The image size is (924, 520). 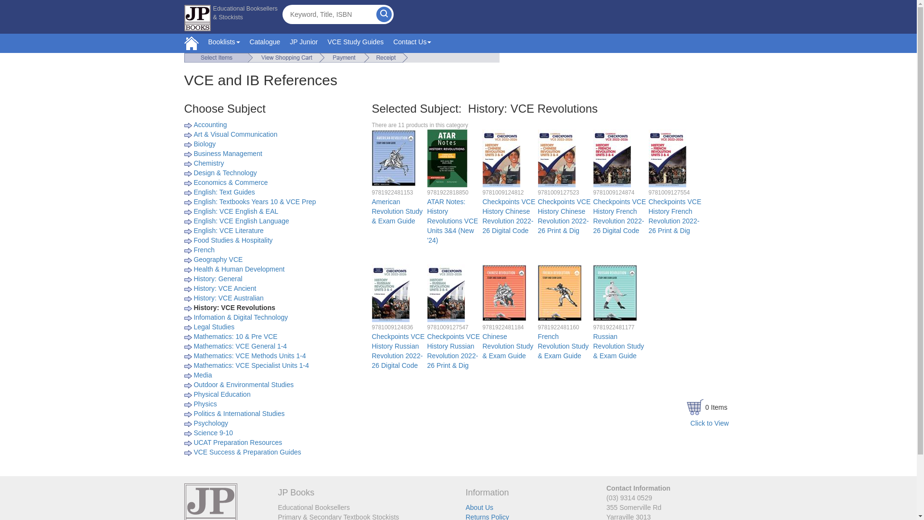 I want to click on French Revolution Study & Exam Guide, so click(x=564, y=346).